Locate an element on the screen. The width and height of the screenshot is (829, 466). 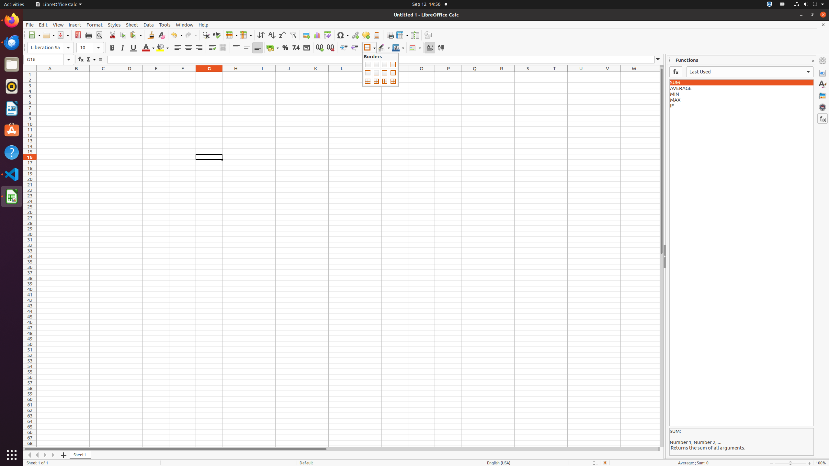
Functions is located at coordinates (823, 118).